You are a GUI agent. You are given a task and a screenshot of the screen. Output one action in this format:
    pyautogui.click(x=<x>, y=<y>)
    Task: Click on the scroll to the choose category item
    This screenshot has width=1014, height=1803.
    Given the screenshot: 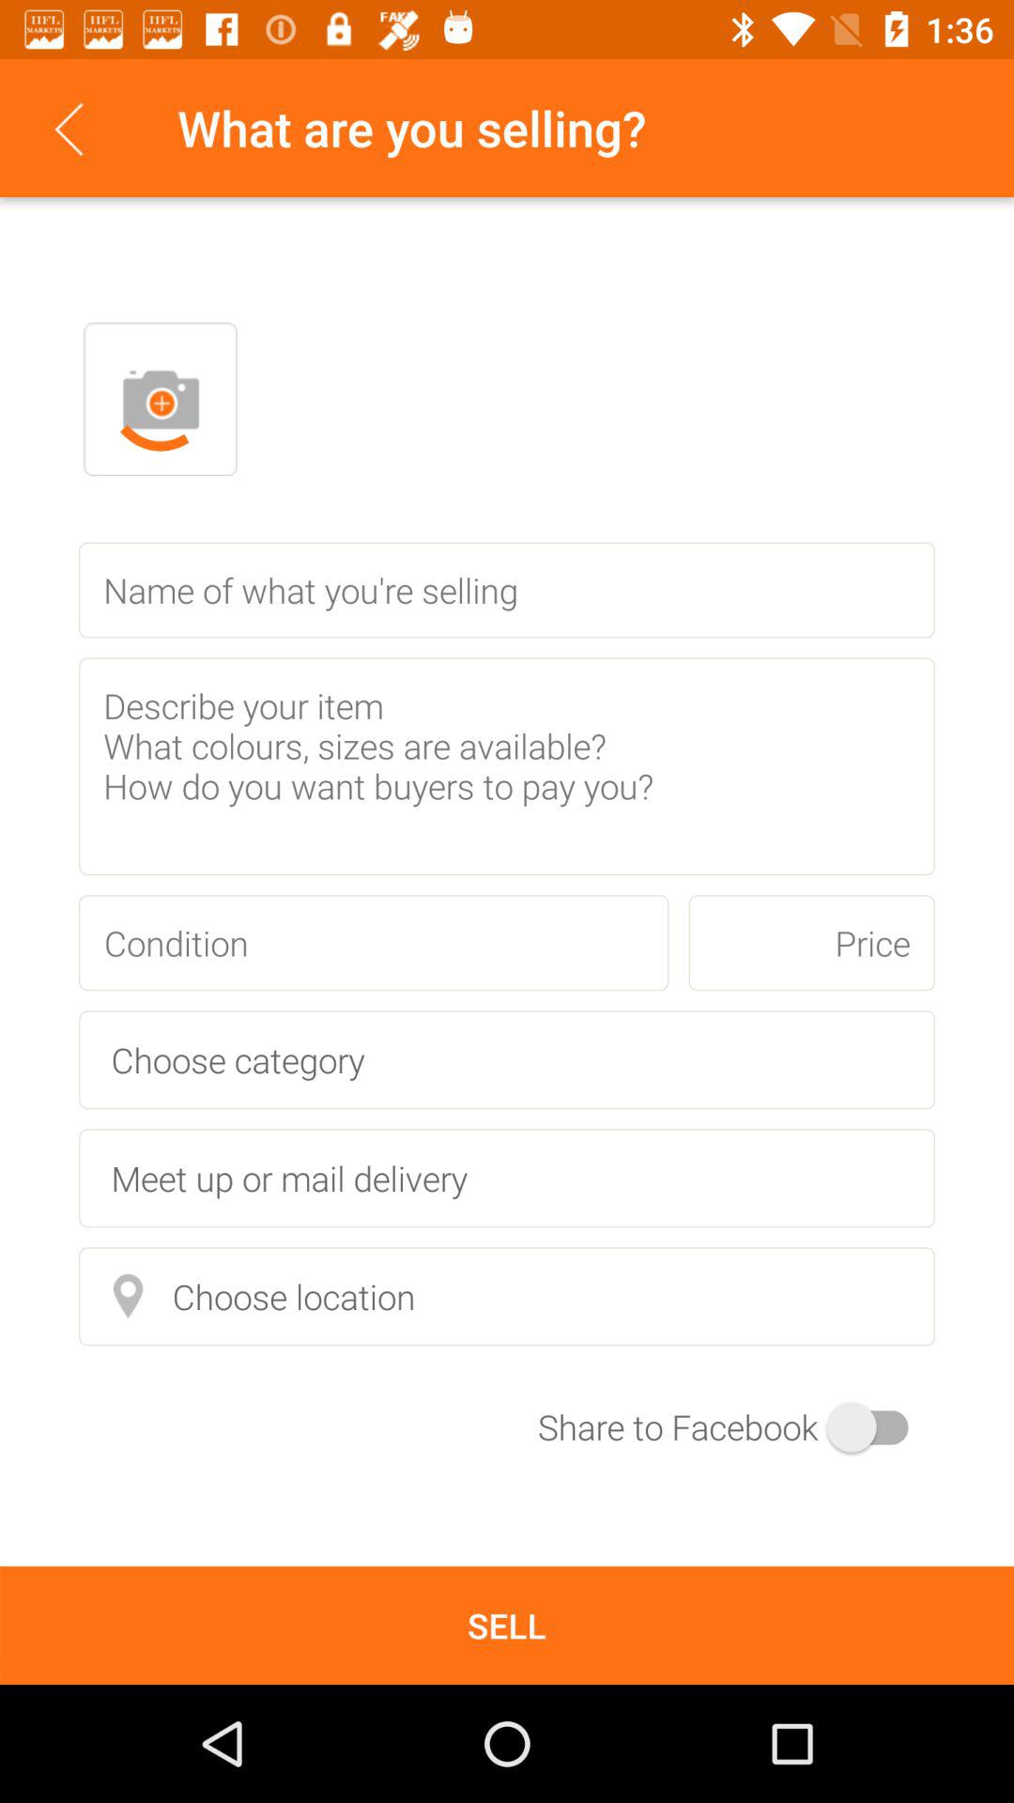 What is the action you would take?
    pyautogui.click(x=507, y=1059)
    